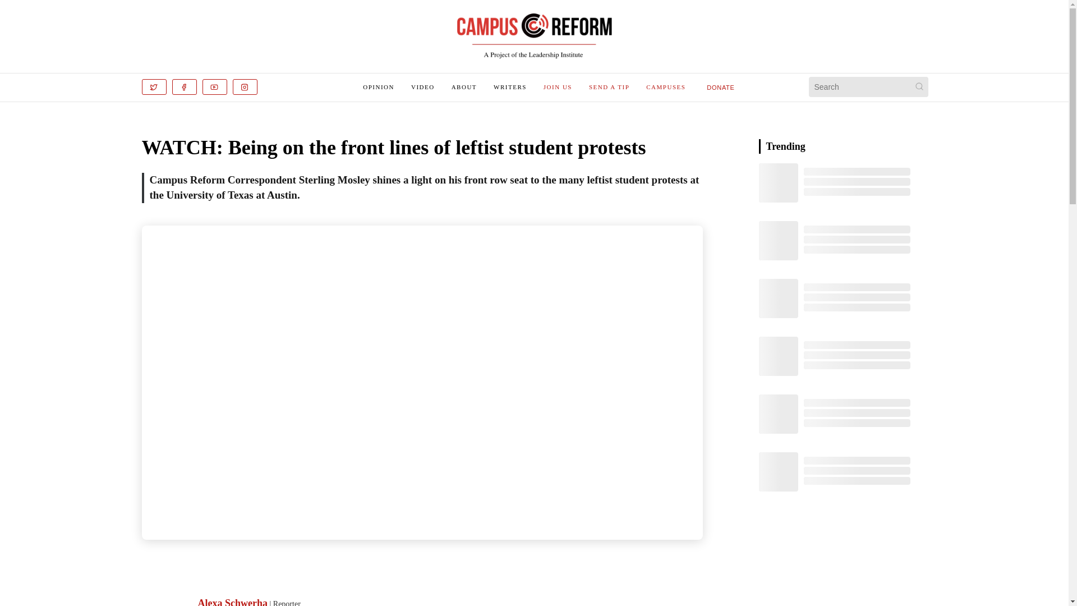 Image resolution: width=1077 pixels, height=606 pixels. Describe the element at coordinates (721, 87) in the screenshot. I see `DONATE` at that location.